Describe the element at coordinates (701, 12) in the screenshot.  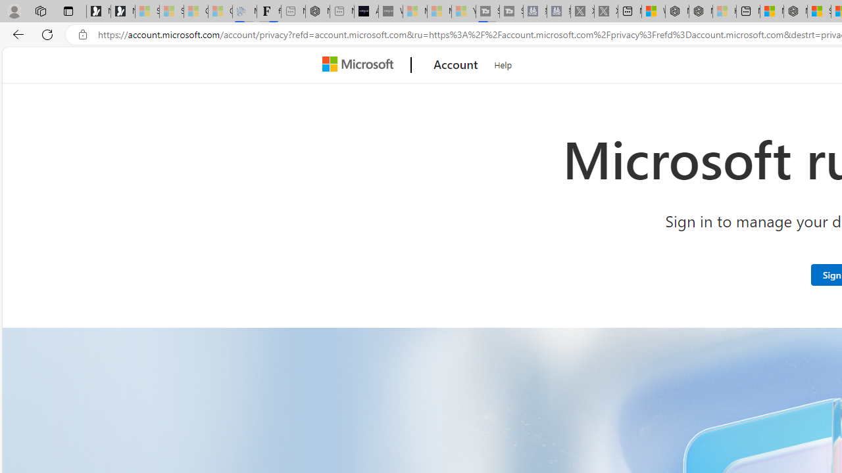
I see `Nordace - Summer Adventures 2024` at that location.